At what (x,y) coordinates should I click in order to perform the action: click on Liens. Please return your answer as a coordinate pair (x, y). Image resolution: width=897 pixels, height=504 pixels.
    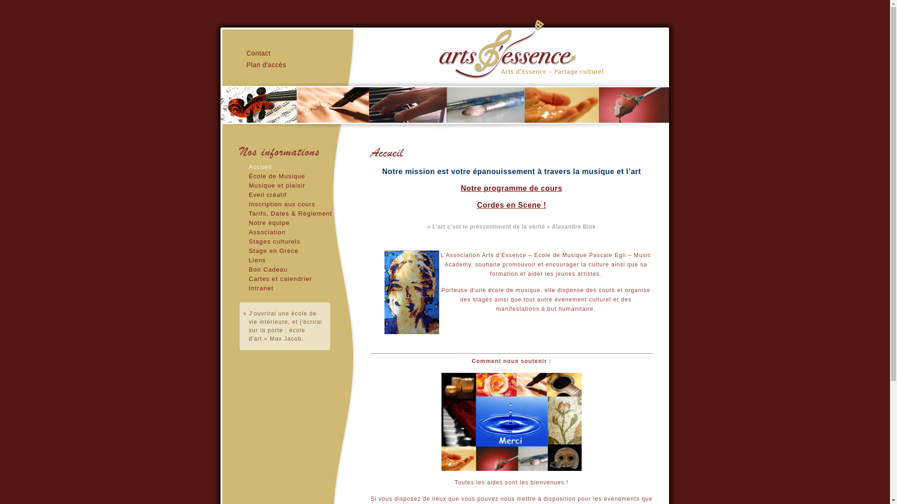
    Looking at the image, I should click on (257, 260).